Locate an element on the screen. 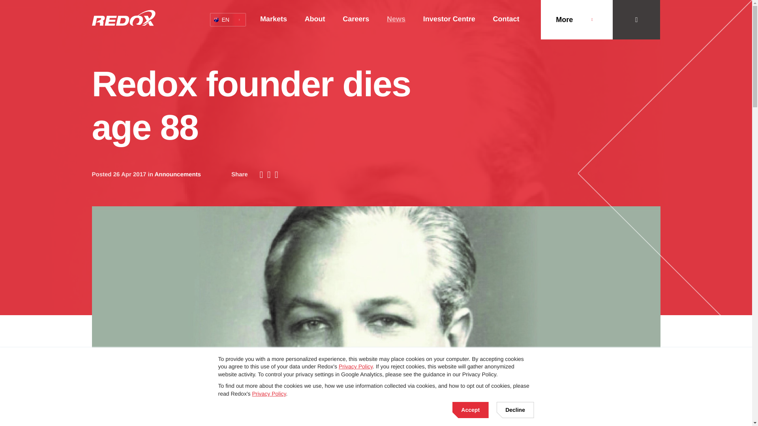  Redox Homepage is located at coordinates (123, 17).